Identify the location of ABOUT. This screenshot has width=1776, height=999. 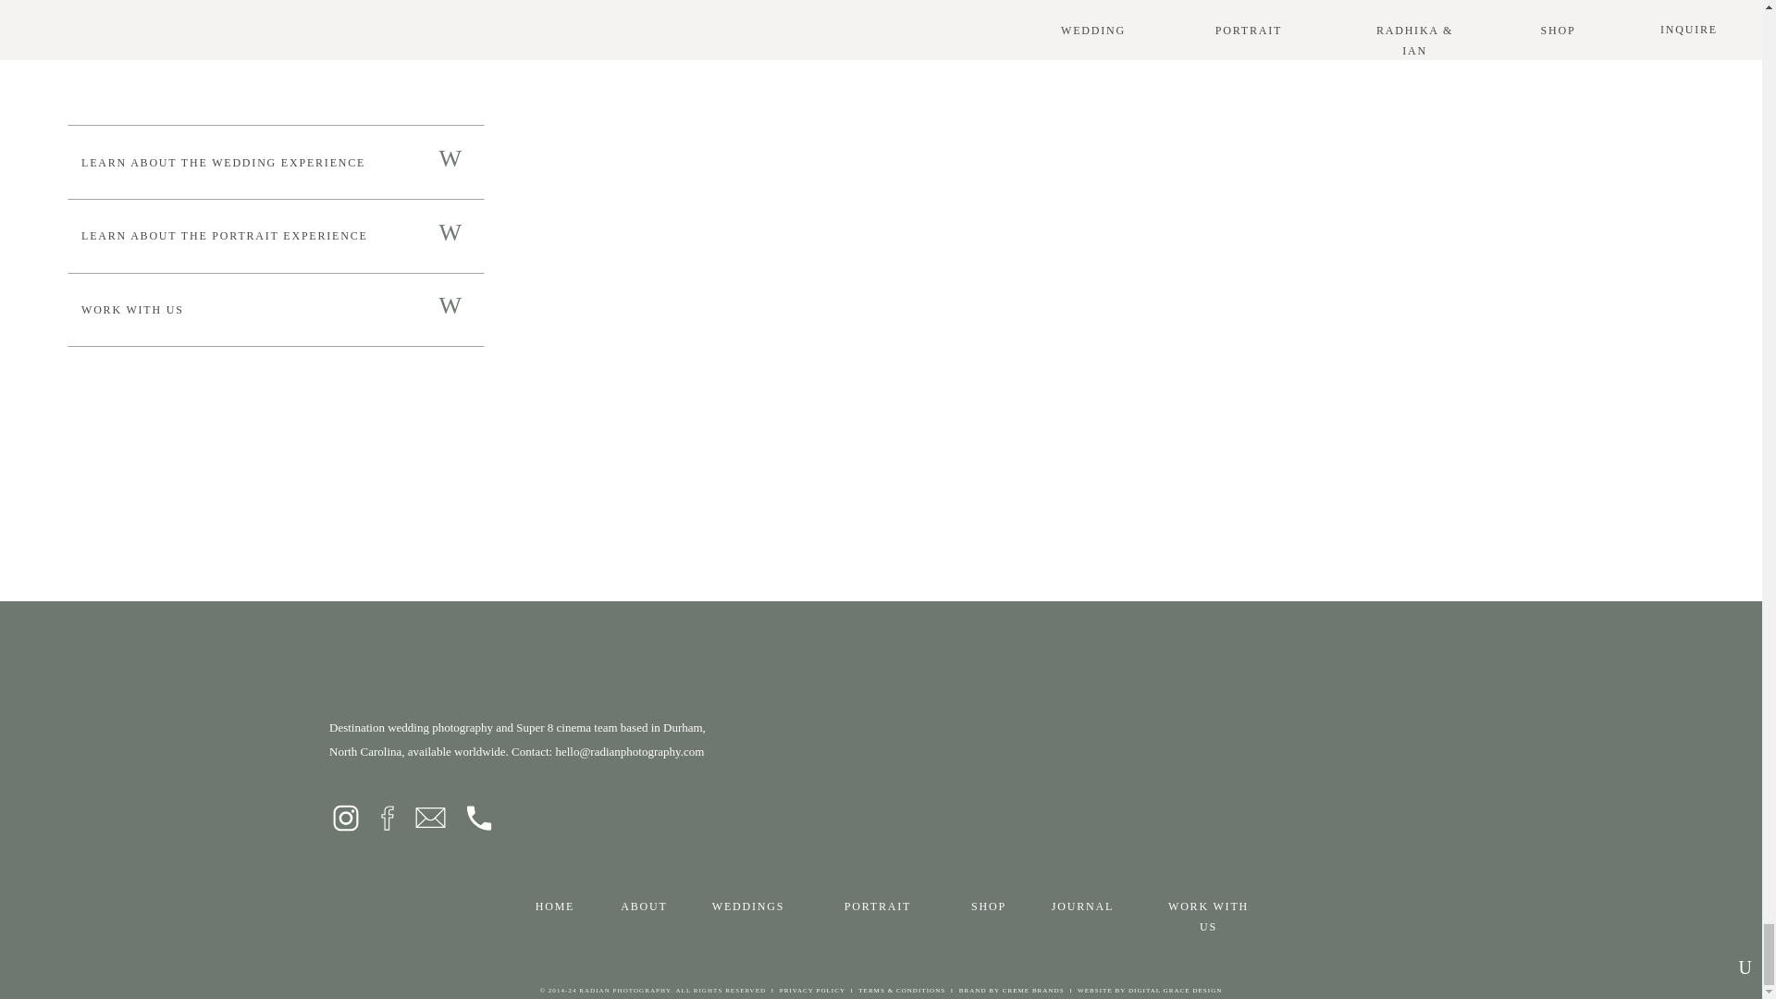
(644, 906).